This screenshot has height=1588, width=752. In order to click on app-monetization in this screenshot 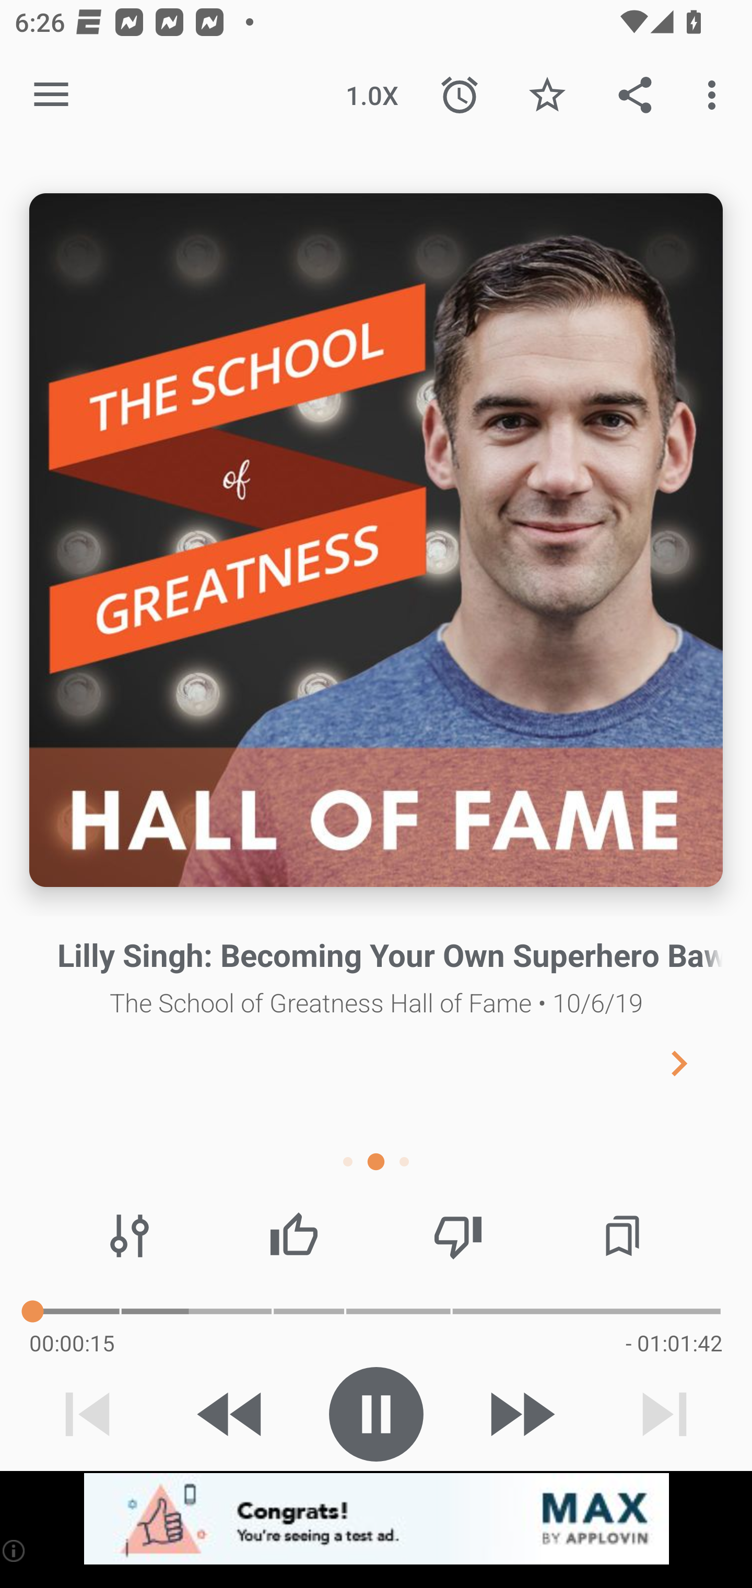, I will do `click(376, 1520)`.